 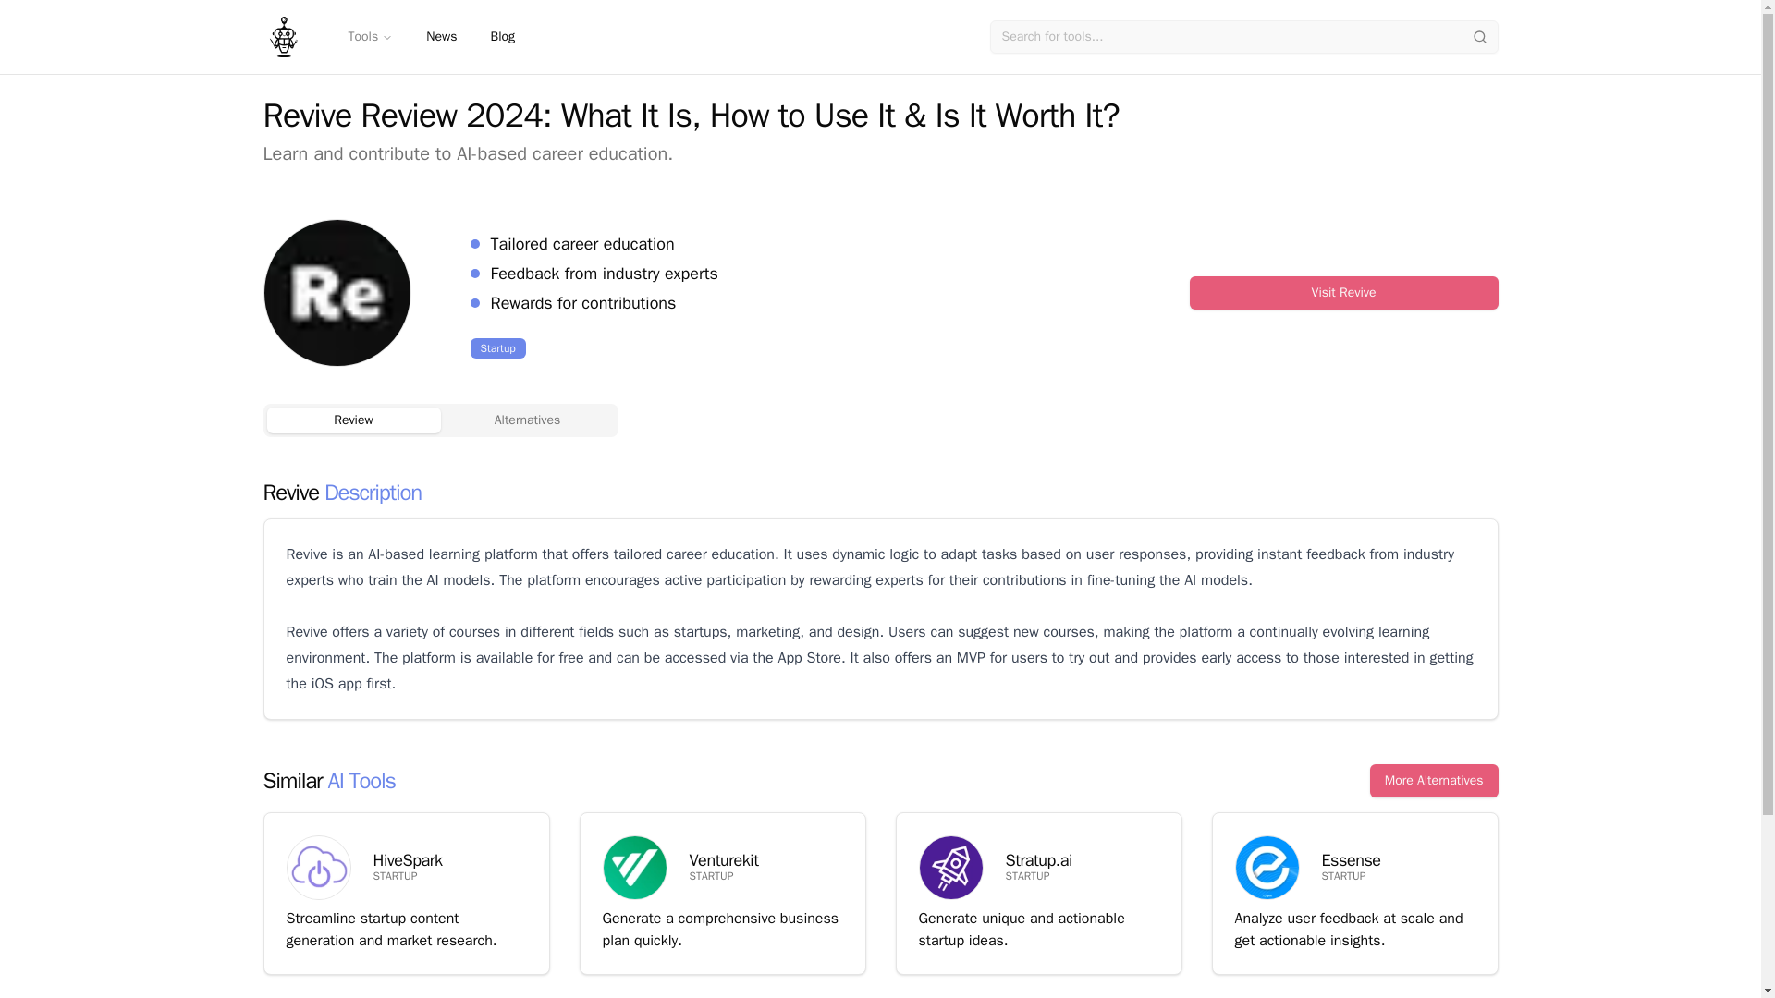 What do you see at coordinates (1343, 292) in the screenshot?
I see `Visit Revive` at bounding box center [1343, 292].